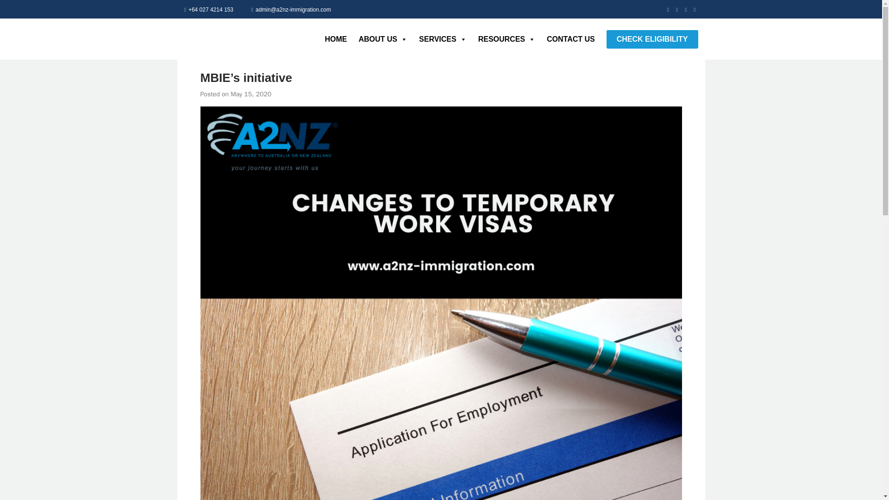  Describe the element at coordinates (199, 39) in the screenshot. I see `A2 NZ Immigration` at that location.